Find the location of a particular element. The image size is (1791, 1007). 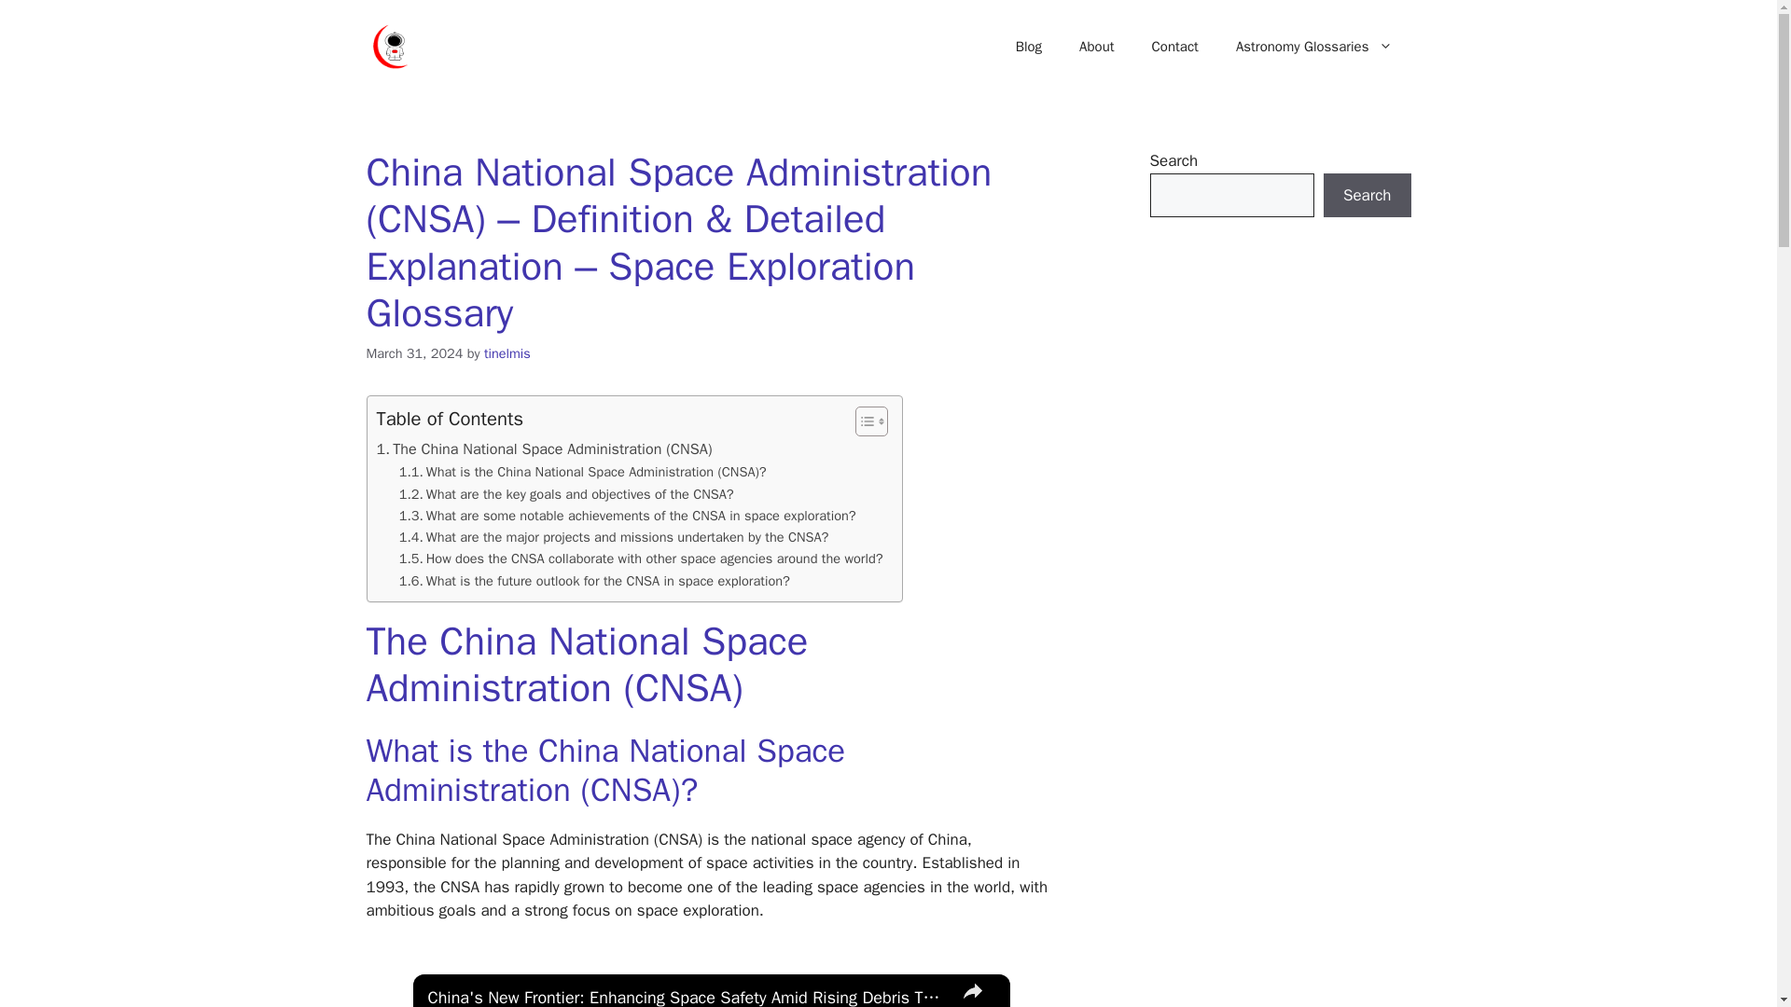

Share is located at coordinates (971, 990).